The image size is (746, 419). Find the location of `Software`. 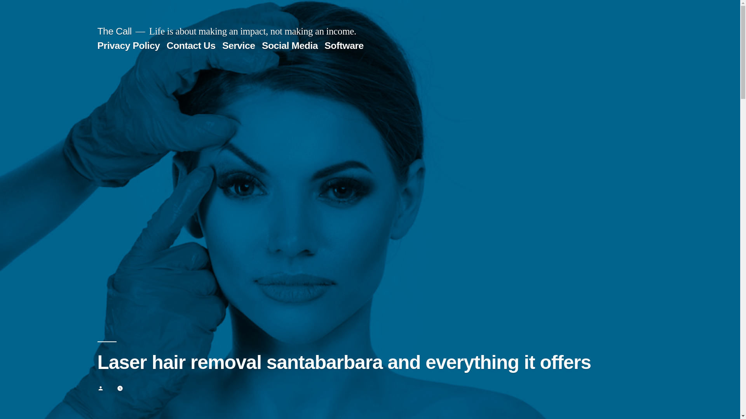

Software is located at coordinates (344, 45).